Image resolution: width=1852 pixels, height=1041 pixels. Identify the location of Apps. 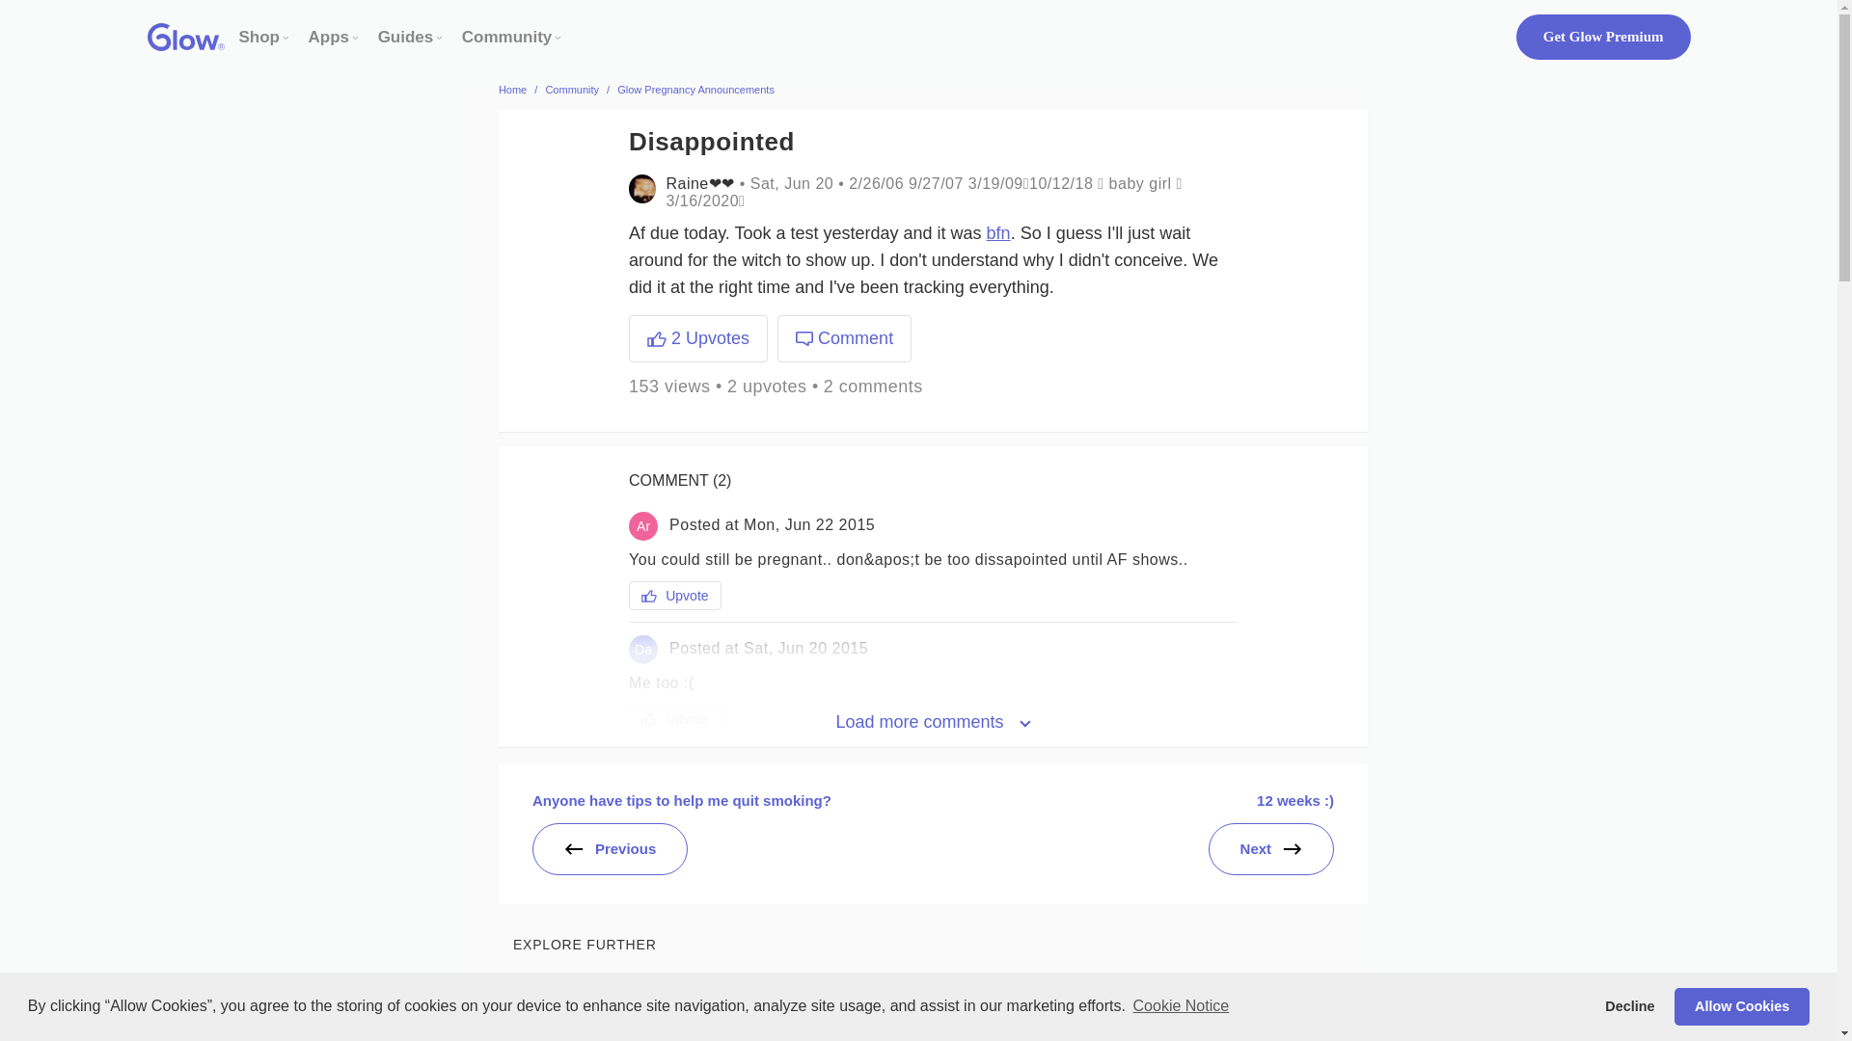
(329, 37).